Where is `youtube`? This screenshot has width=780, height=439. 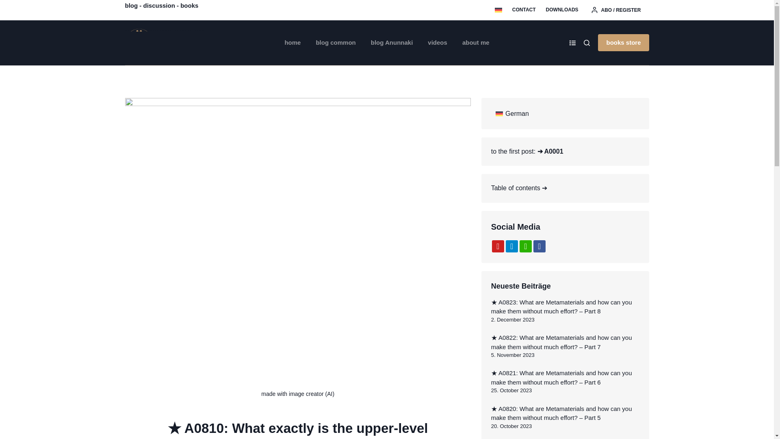 youtube is located at coordinates (498, 246).